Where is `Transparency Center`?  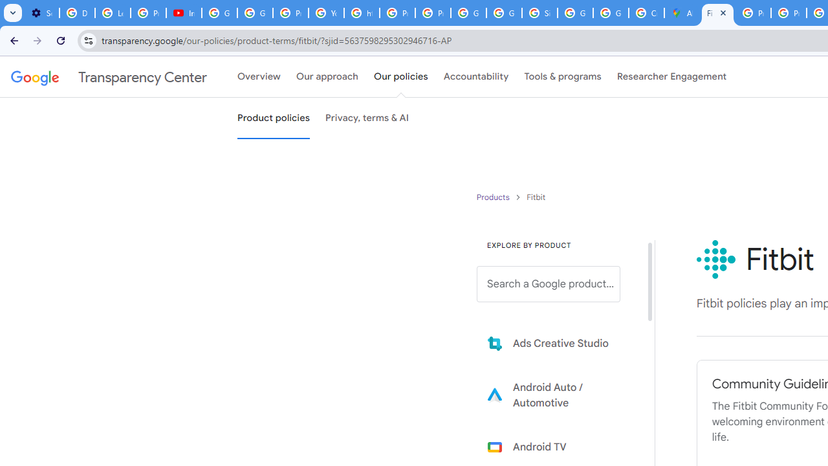
Transparency Center is located at coordinates (109, 77).